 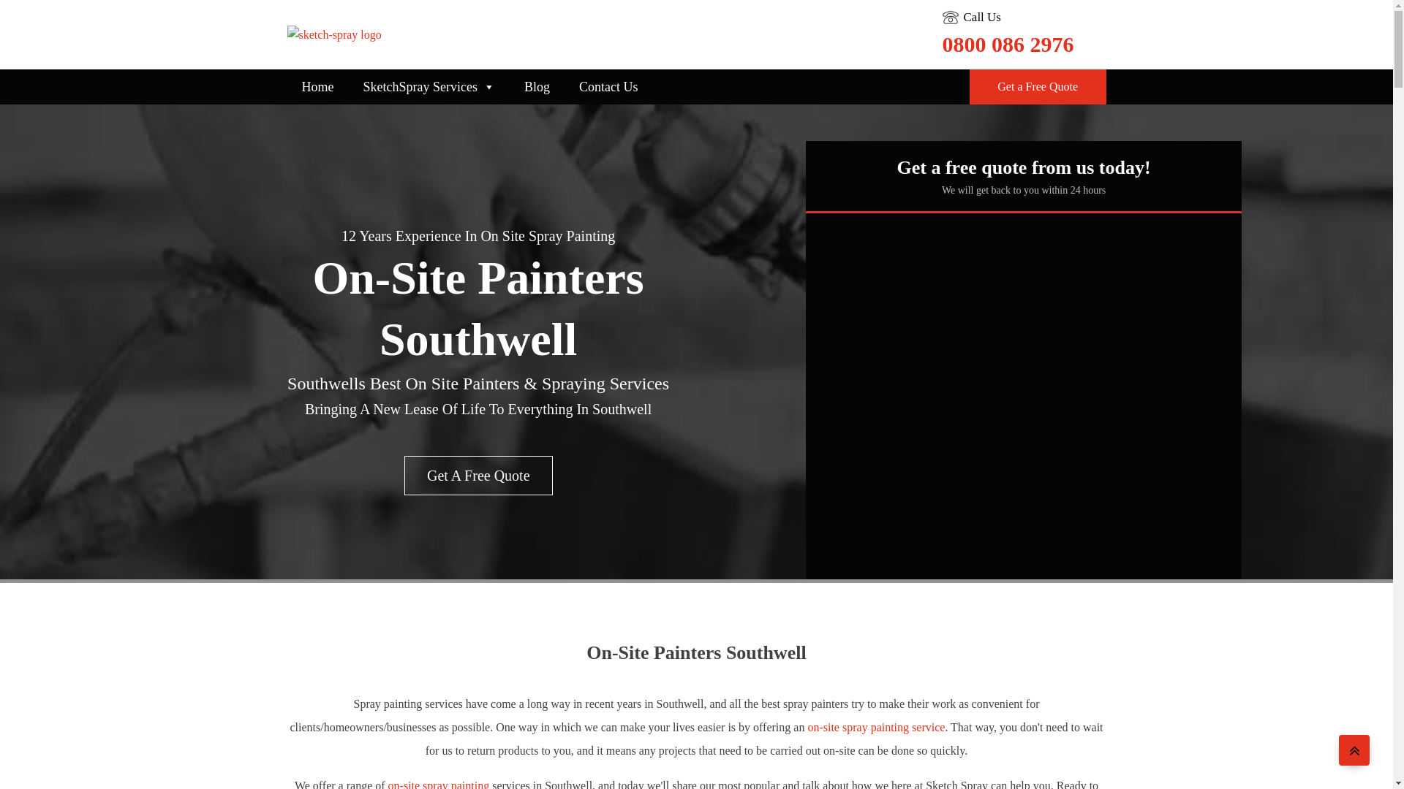 I want to click on on-site spray painting service, so click(x=876, y=728).